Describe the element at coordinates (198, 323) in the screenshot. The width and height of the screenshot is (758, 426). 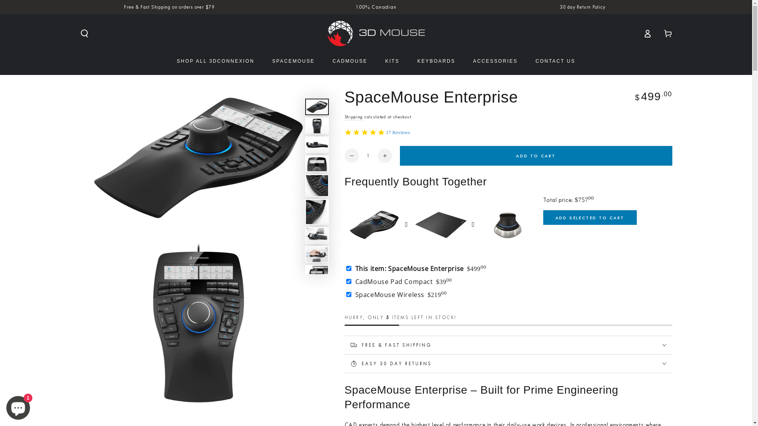
I see `Open media 2 in modal` at that location.